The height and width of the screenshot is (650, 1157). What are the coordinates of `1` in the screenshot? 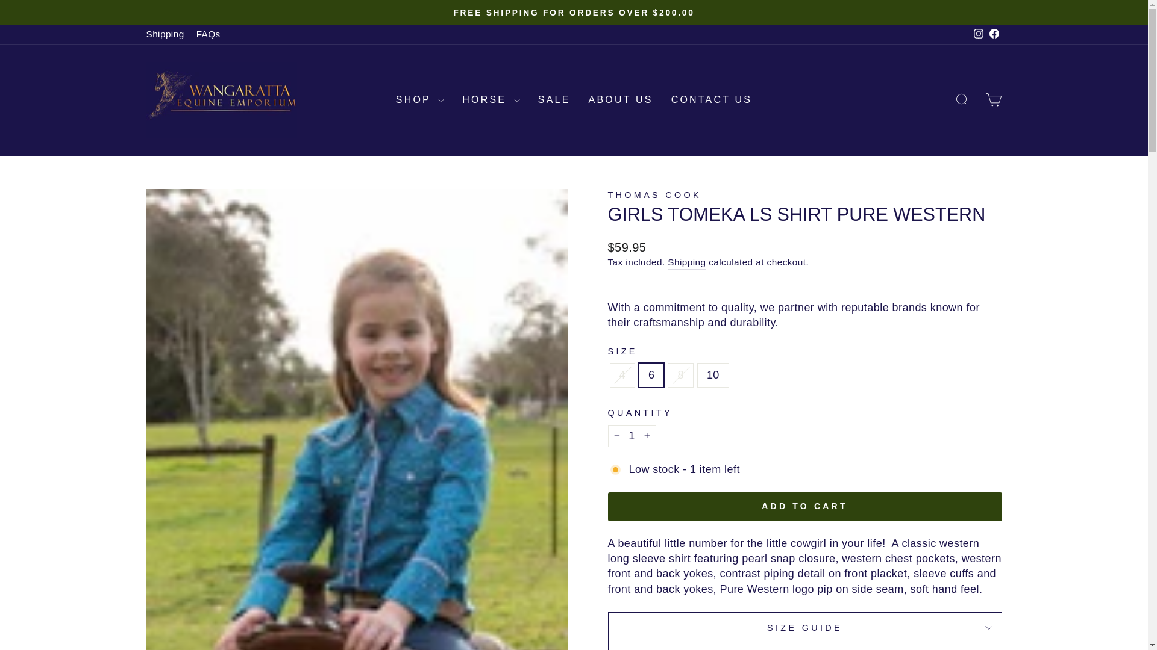 It's located at (632, 436).